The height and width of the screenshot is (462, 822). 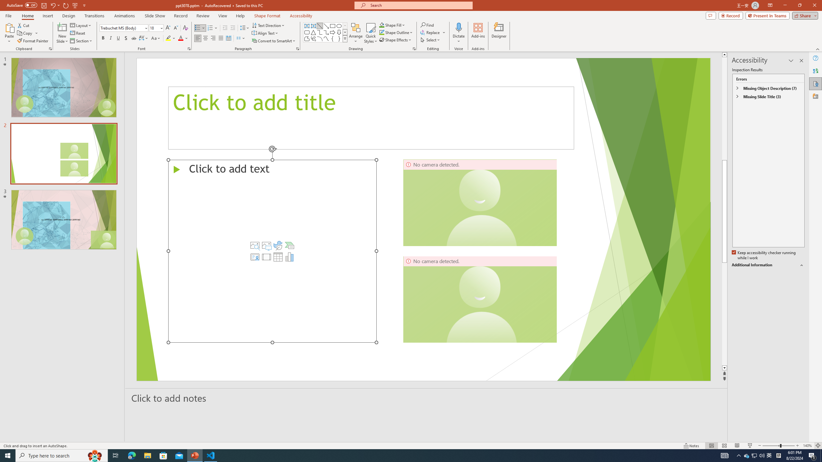 What do you see at coordinates (396, 40) in the screenshot?
I see `Shape Effects` at bounding box center [396, 40].